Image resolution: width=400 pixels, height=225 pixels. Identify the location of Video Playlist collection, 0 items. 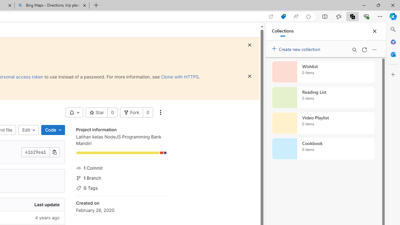
(323, 123).